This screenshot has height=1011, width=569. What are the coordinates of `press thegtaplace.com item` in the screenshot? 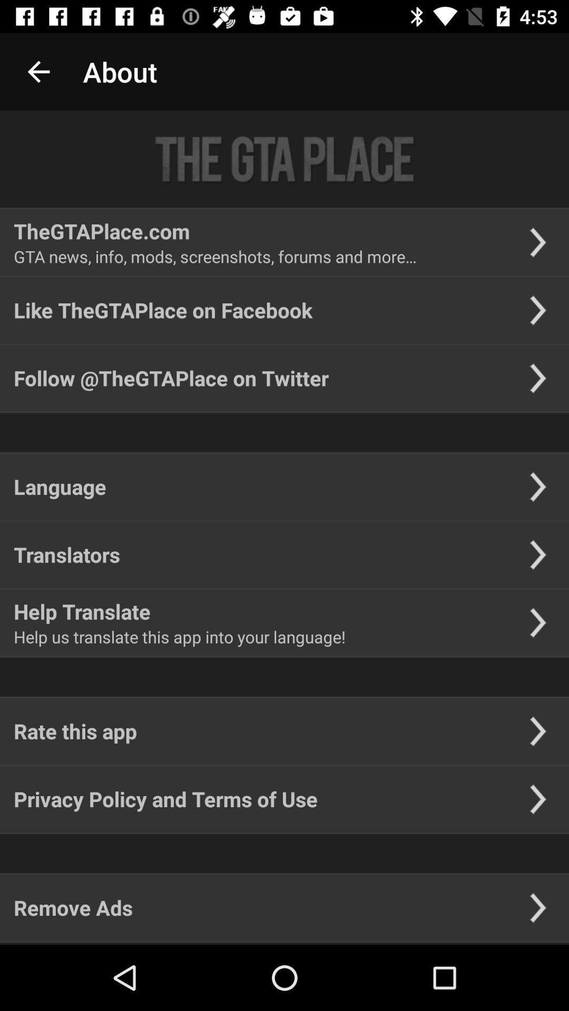 It's located at (102, 231).